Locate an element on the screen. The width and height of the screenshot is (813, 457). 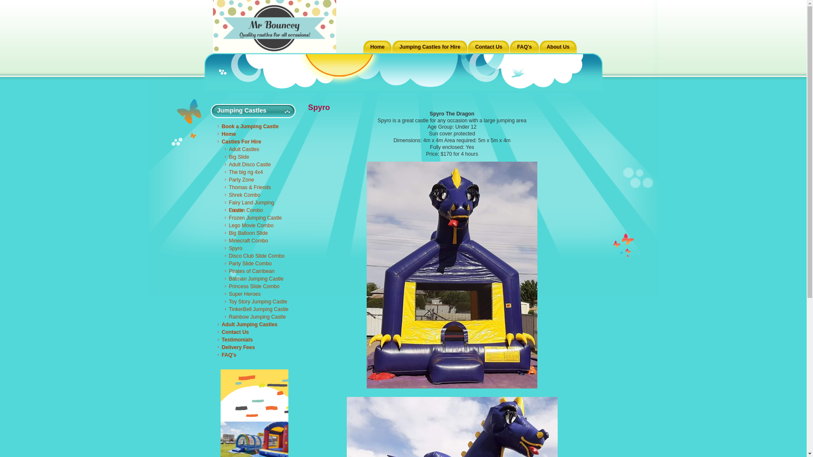
Adult Castles is located at coordinates (257, 149).